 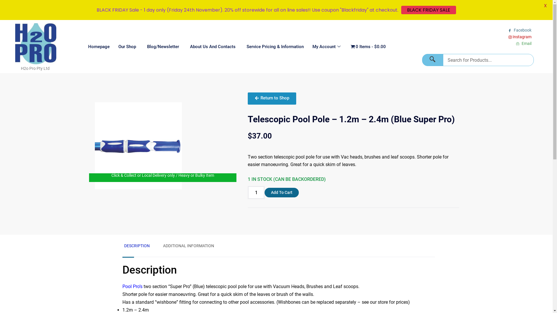 What do you see at coordinates (272, 99) in the screenshot?
I see `Return to Shop` at bounding box center [272, 99].